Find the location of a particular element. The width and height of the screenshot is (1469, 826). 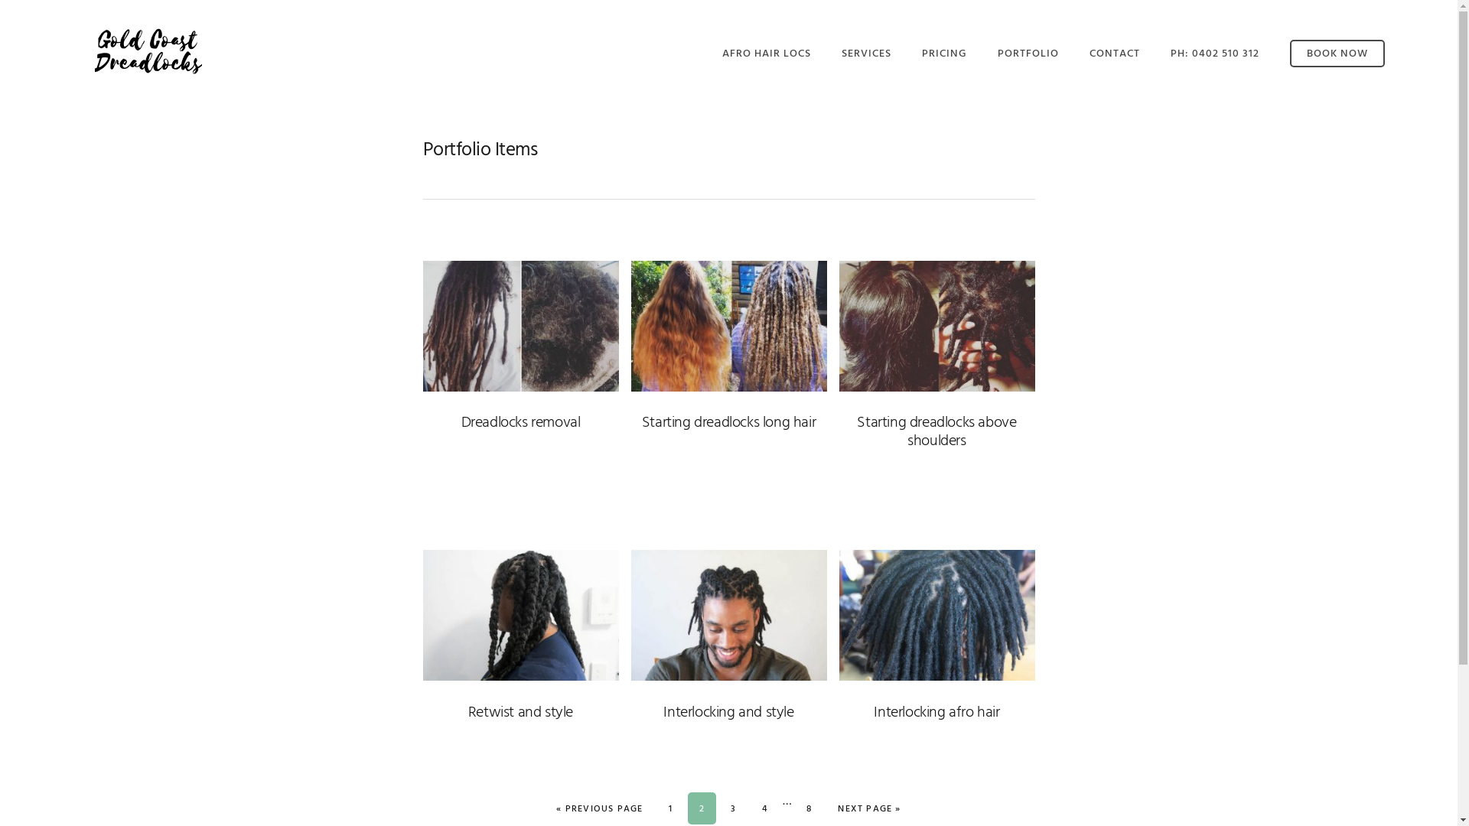

GO TO PAGE
4 is located at coordinates (765, 808).